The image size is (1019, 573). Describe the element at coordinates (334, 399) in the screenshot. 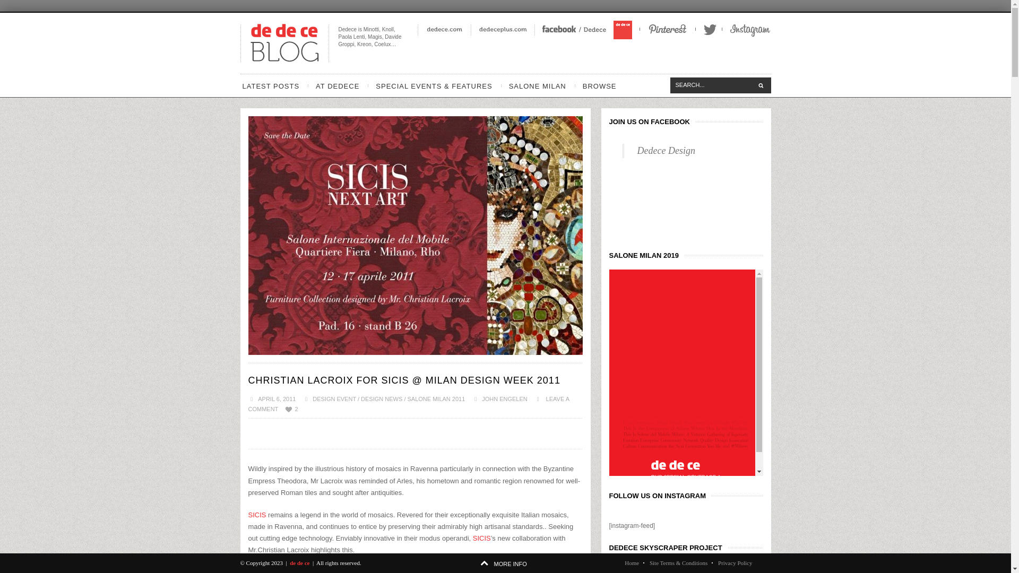

I see `DESIGN EVENT` at that location.